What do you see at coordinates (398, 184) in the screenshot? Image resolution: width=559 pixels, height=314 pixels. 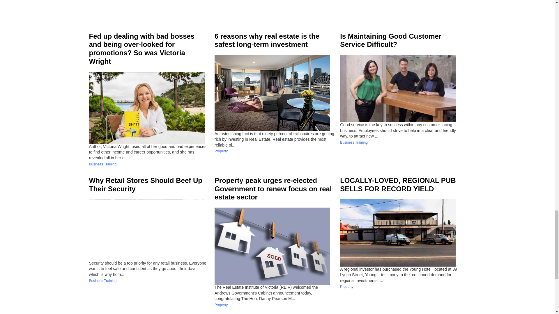 I see `LOCALLY-LOVED, REGIONAL PUB SELLS FOR RECORD YIELD` at bounding box center [398, 184].